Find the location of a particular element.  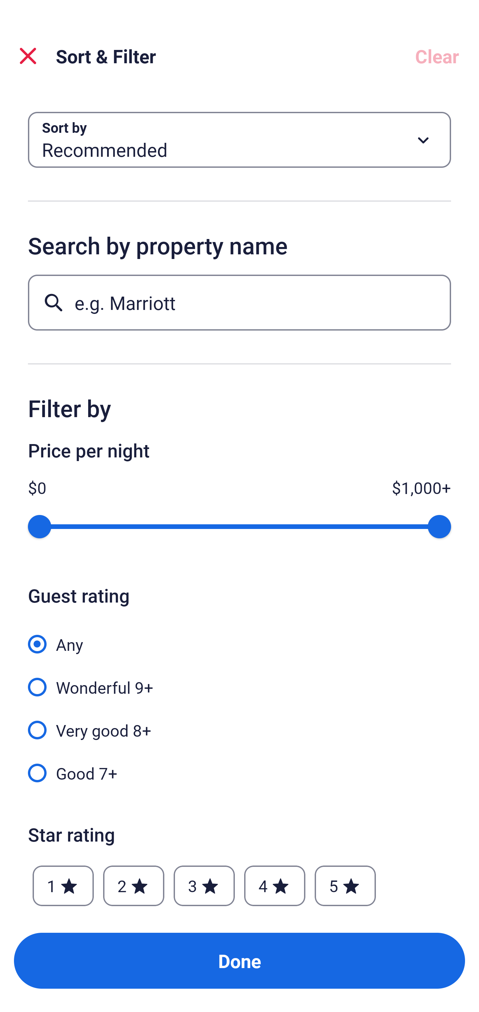

4 is located at coordinates (275, 886).